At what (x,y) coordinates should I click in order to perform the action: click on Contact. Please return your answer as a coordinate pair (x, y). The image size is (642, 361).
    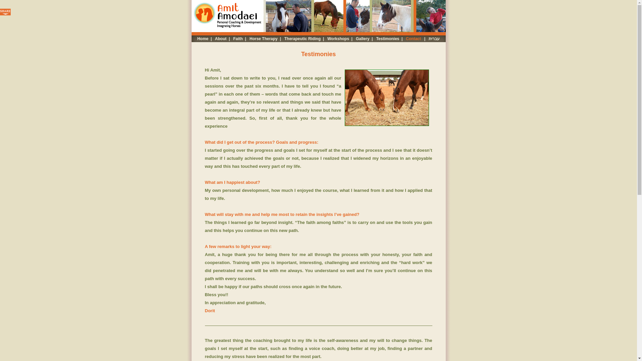
    Looking at the image, I should click on (414, 39).